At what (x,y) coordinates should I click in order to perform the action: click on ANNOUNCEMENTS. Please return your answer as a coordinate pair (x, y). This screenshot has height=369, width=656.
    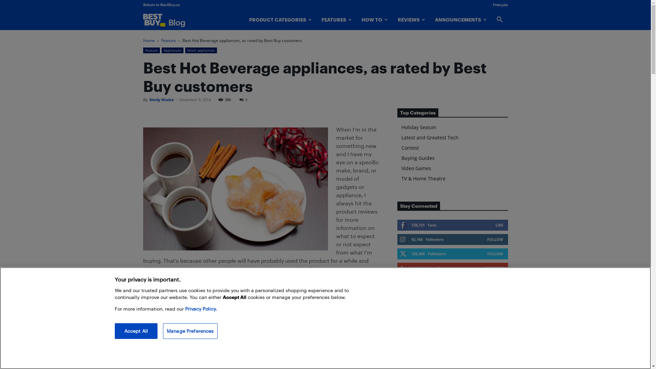
    Looking at the image, I should click on (461, 20).